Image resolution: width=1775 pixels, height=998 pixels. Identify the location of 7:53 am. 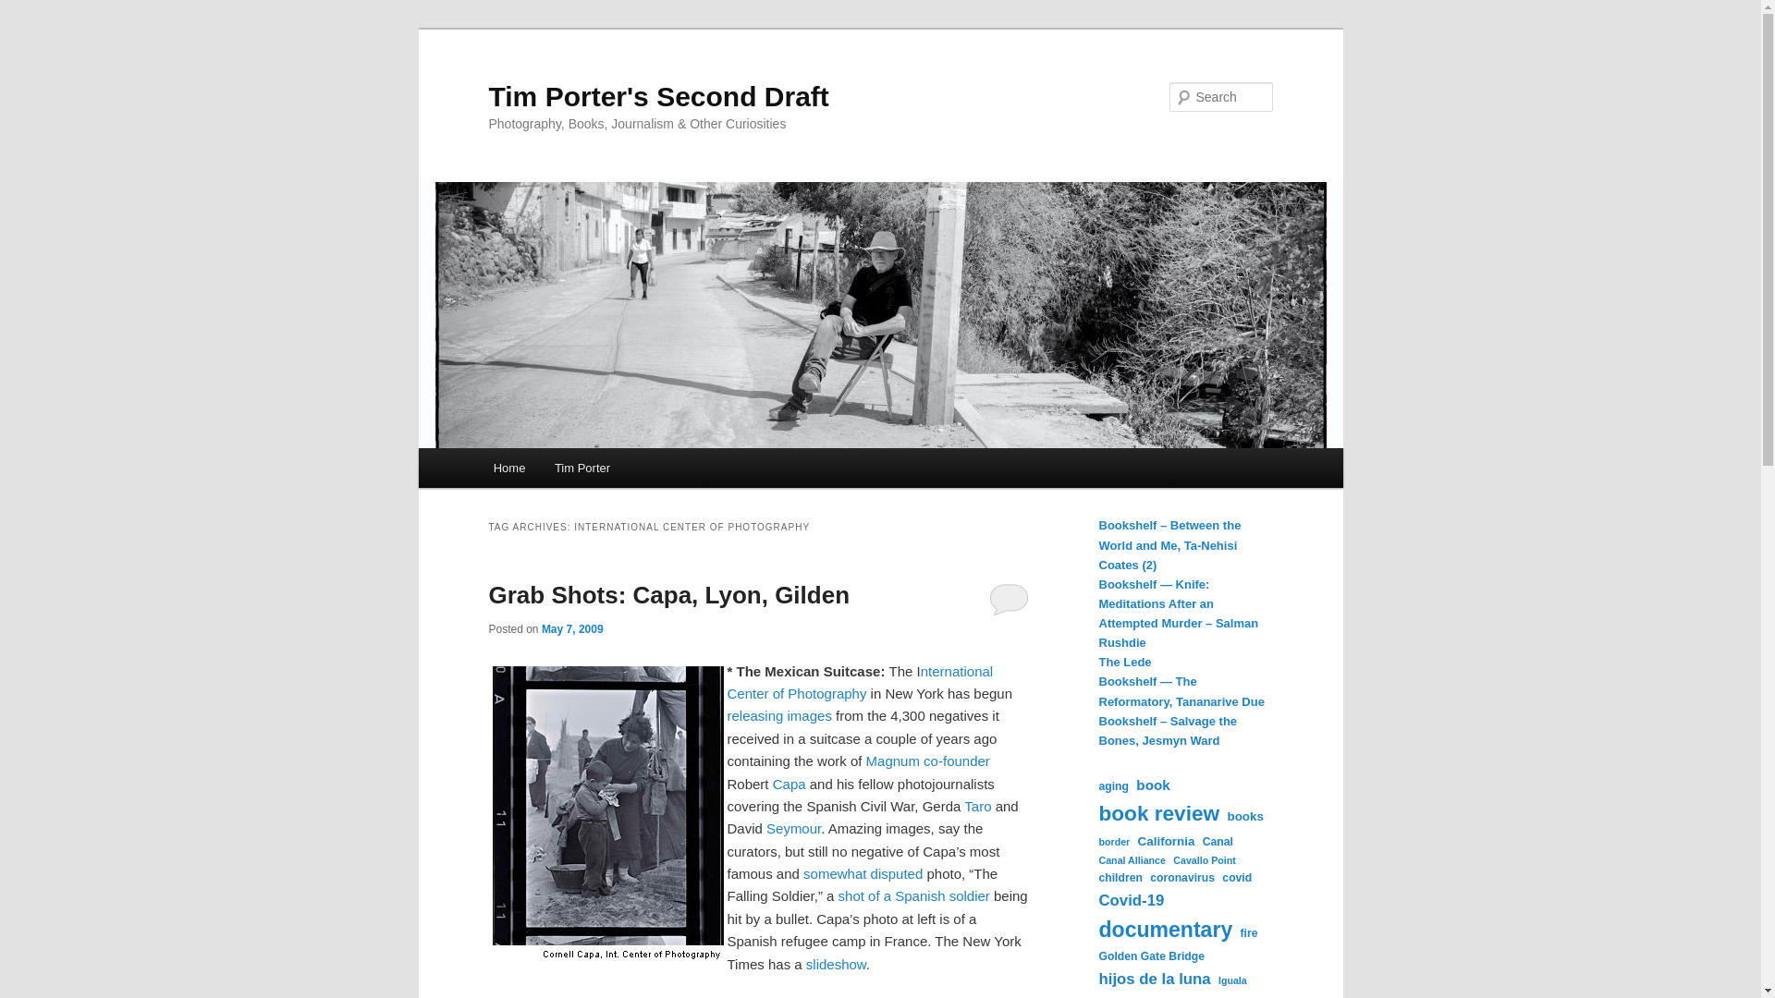
(571, 628).